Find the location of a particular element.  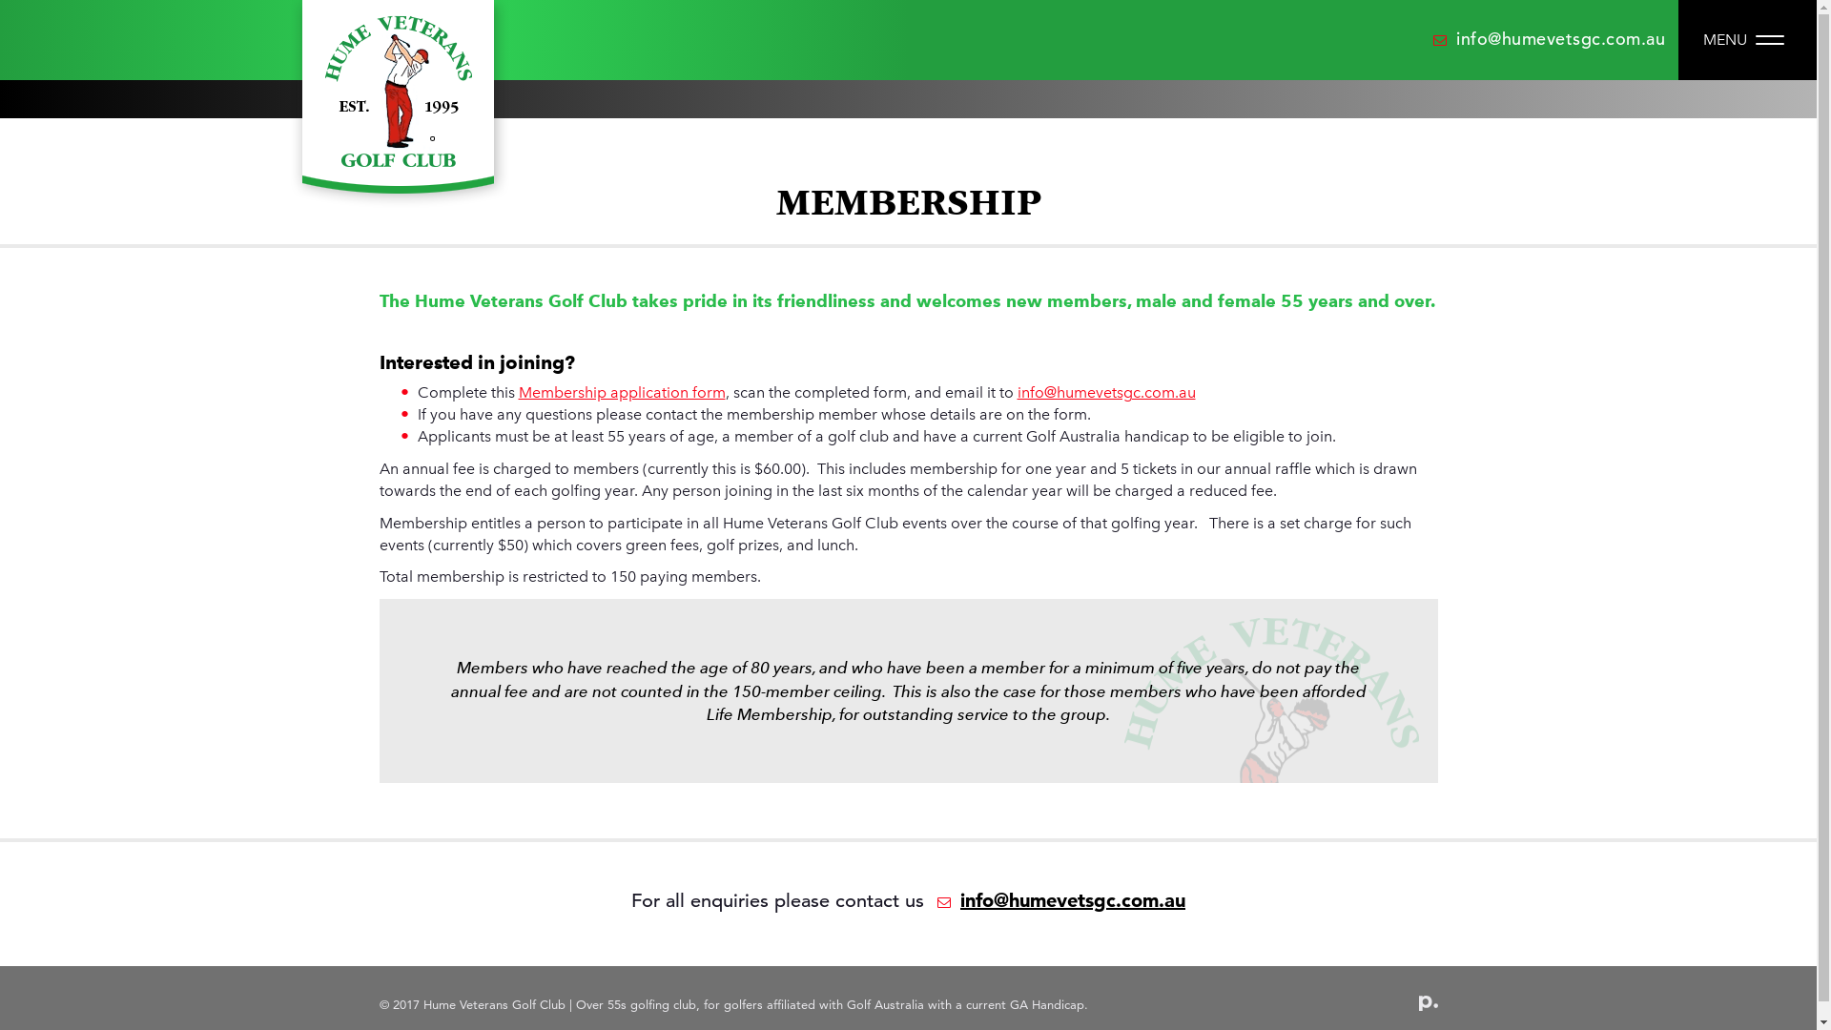

info@humevetsgc.com.au is located at coordinates (1058, 900).